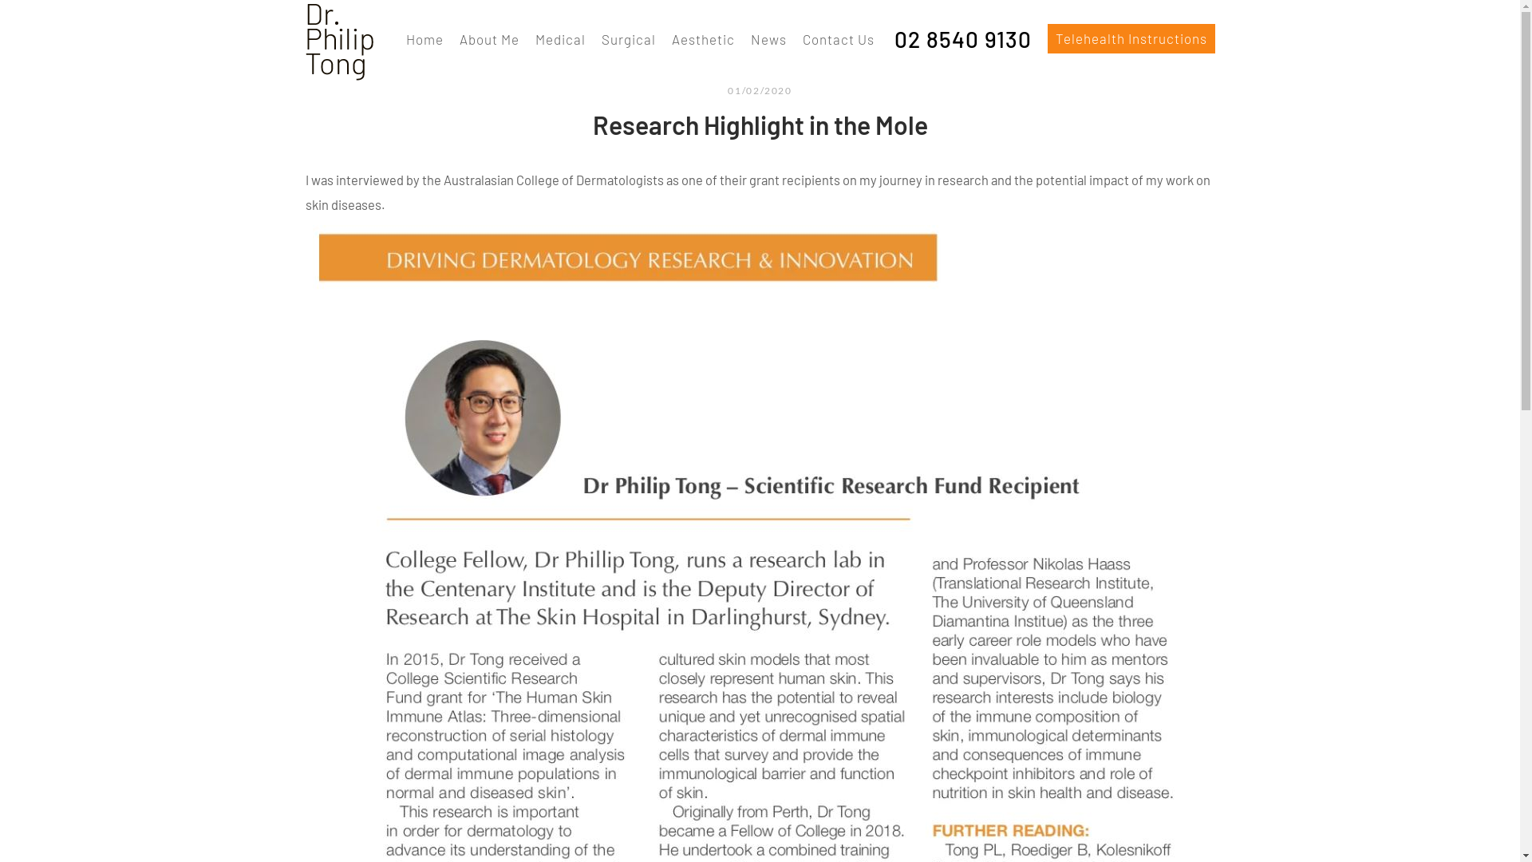  What do you see at coordinates (424, 40) in the screenshot?
I see `Home` at bounding box center [424, 40].